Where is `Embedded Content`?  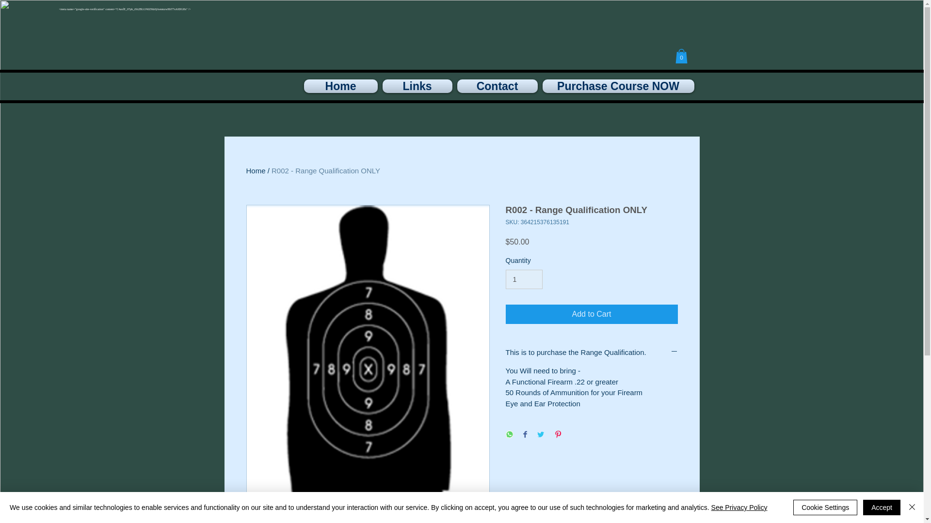 Embedded Content is located at coordinates (429, 12).